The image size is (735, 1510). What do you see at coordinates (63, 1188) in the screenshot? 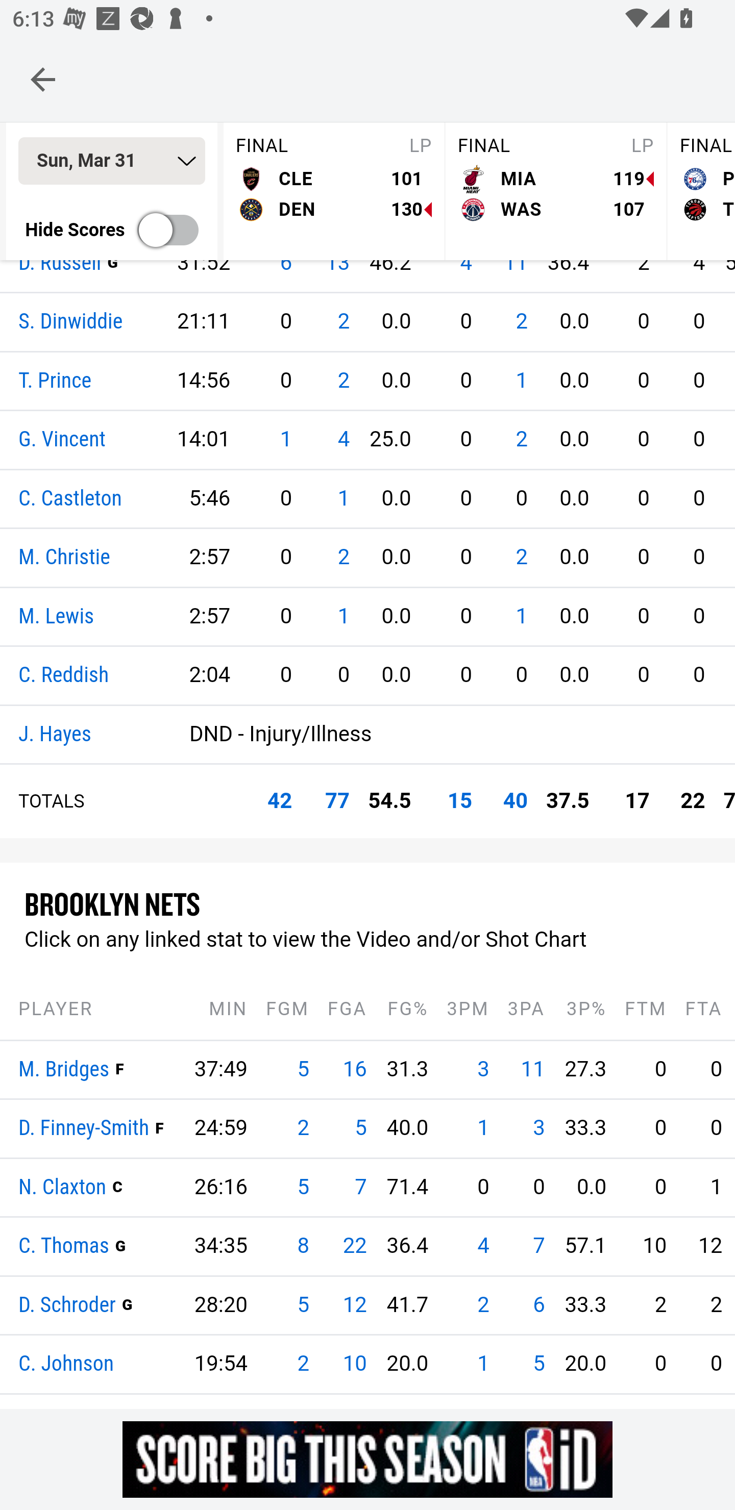
I see `N. Claxton N .  Claxton` at bounding box center [63, 1188].